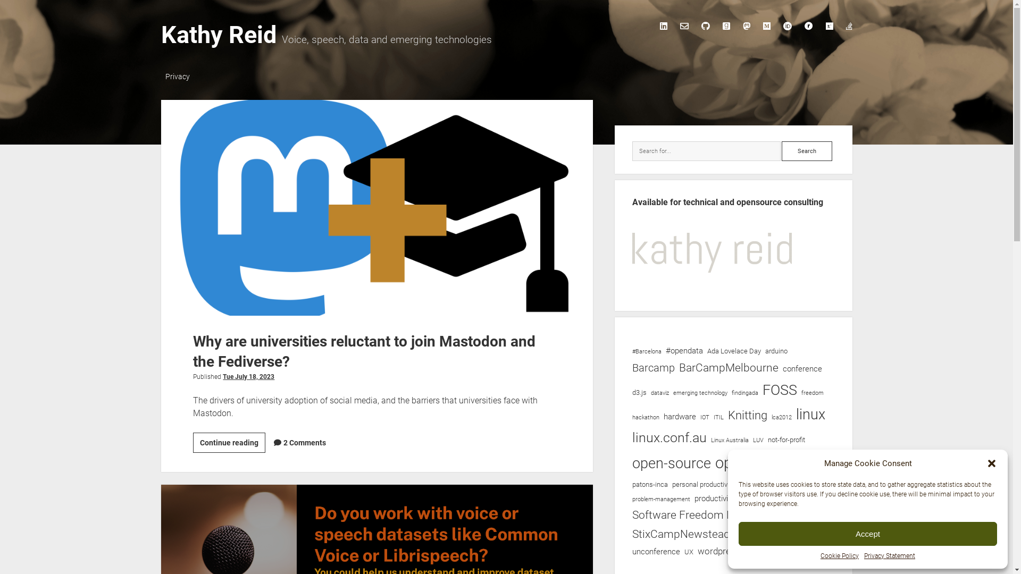 Image resolution: width=1021 pixels, height=574 pixels. What do you see at coordinates (746, 26) in the screenshot?
I see `mastodon` at bounding box center [746, 26].